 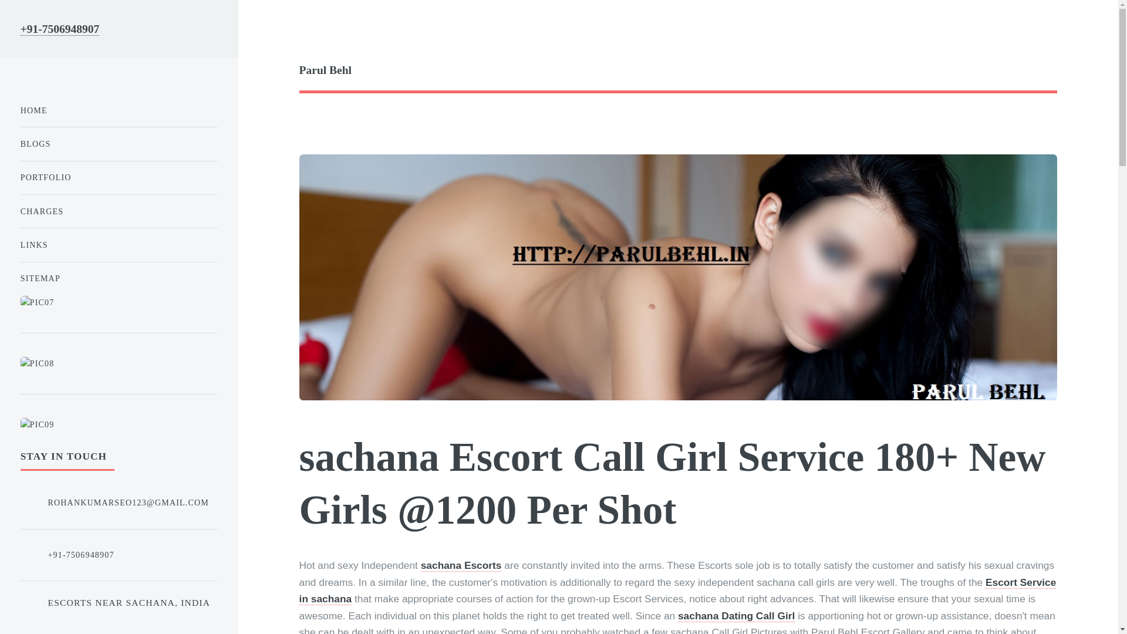 I want to click on Parul Behl, so click(x=678, y=70).